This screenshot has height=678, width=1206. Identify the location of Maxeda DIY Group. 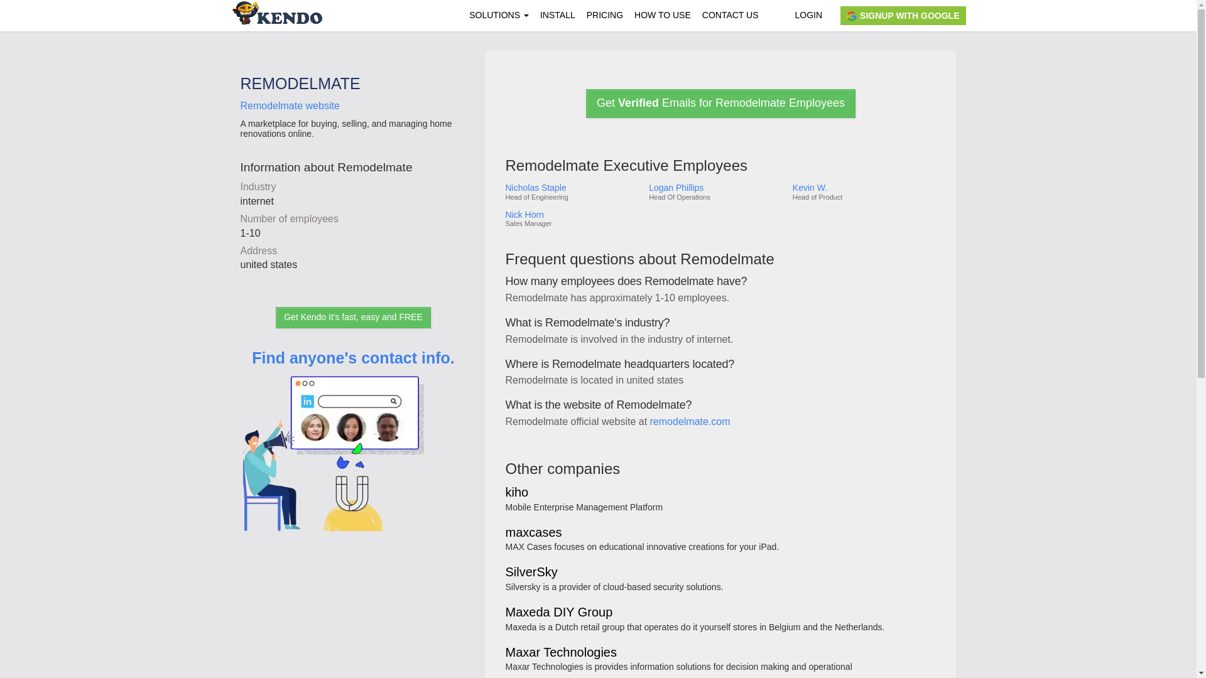
(559, 613).